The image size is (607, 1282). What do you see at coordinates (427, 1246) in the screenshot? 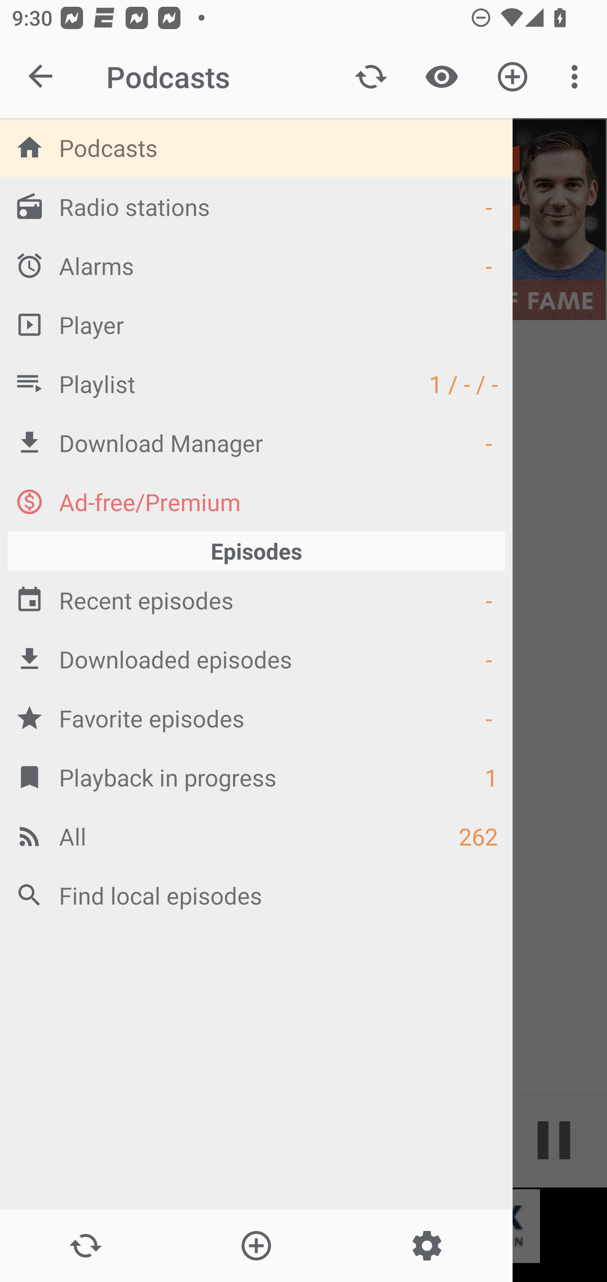
I see `Settings` at bounding box center [427, 1246].